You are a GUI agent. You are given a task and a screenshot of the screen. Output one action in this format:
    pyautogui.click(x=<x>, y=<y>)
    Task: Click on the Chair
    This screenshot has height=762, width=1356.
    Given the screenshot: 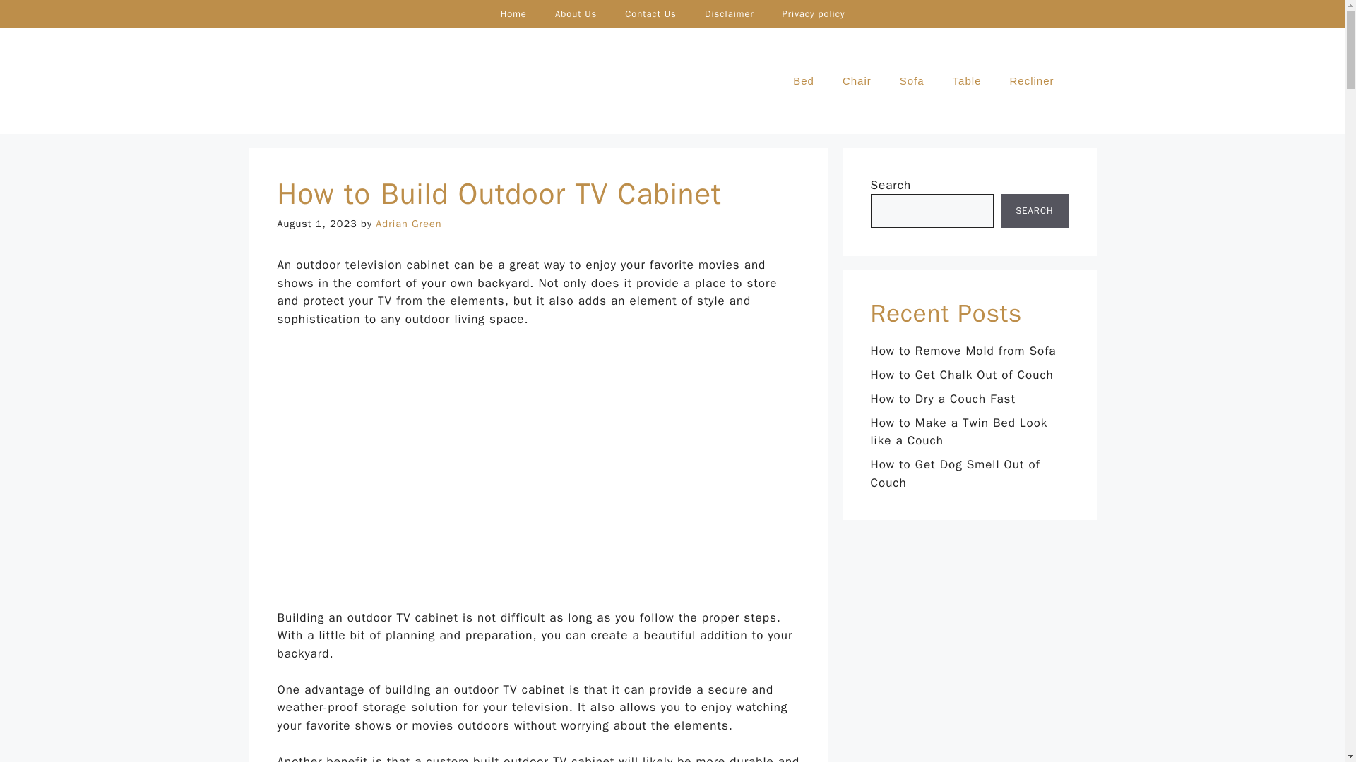 What is the action you would take?
    pyautogui.click(x=857, y=80)
    